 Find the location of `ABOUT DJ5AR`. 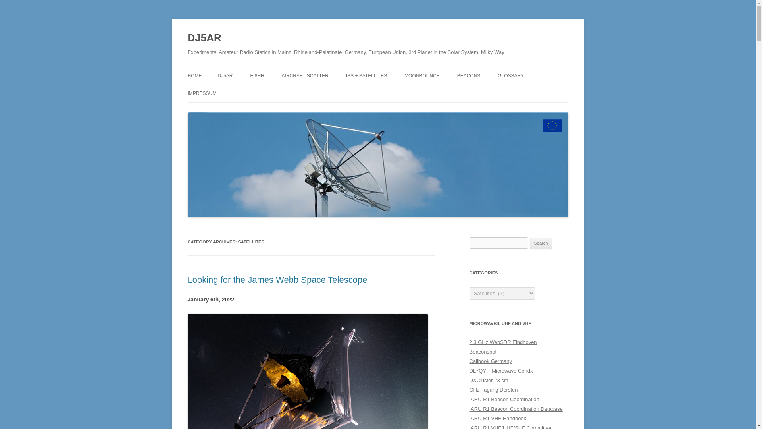

ABOUT DJ5AR is located at coordinates (257, 92).